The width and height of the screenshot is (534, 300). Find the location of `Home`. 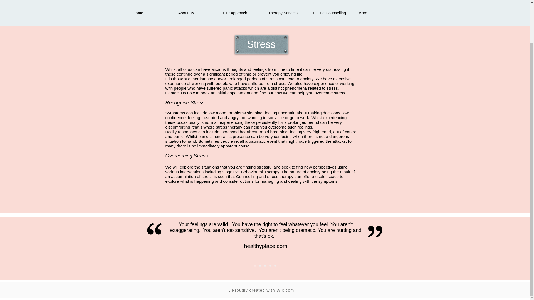

Home is located at coordinates (151, 13).